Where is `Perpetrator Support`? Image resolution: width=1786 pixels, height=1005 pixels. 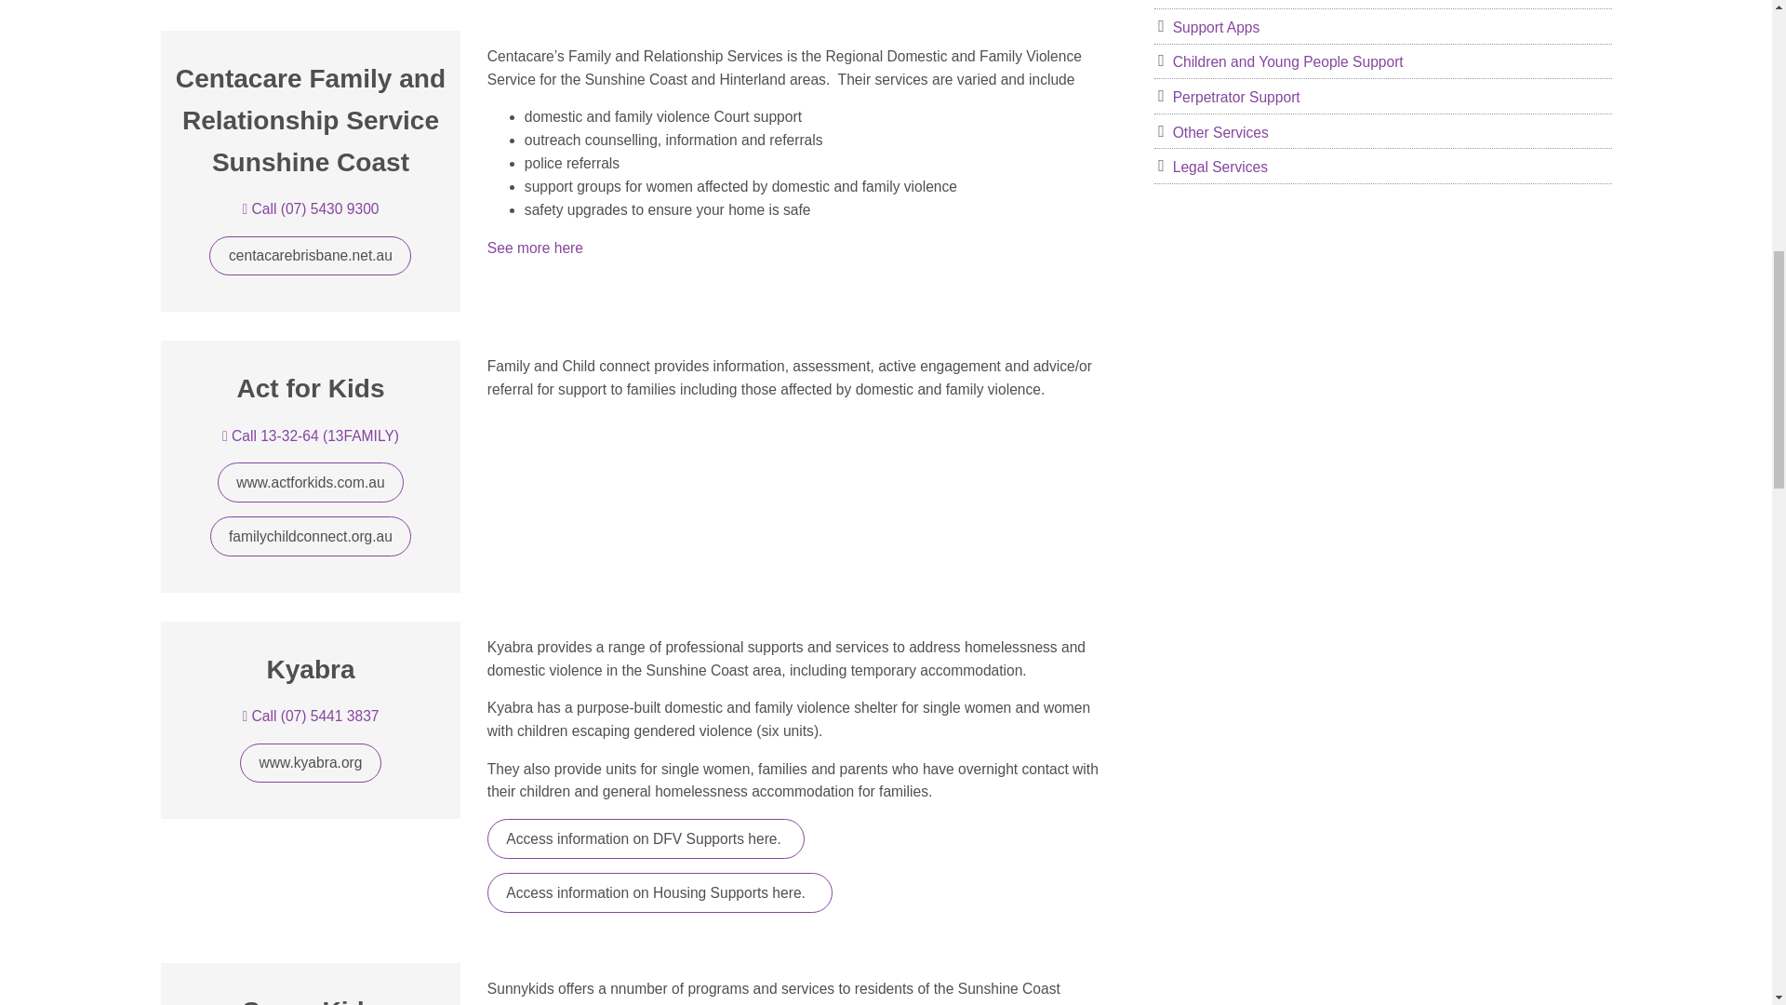
Perpetrator Support is located at coordinates (1382, 97).